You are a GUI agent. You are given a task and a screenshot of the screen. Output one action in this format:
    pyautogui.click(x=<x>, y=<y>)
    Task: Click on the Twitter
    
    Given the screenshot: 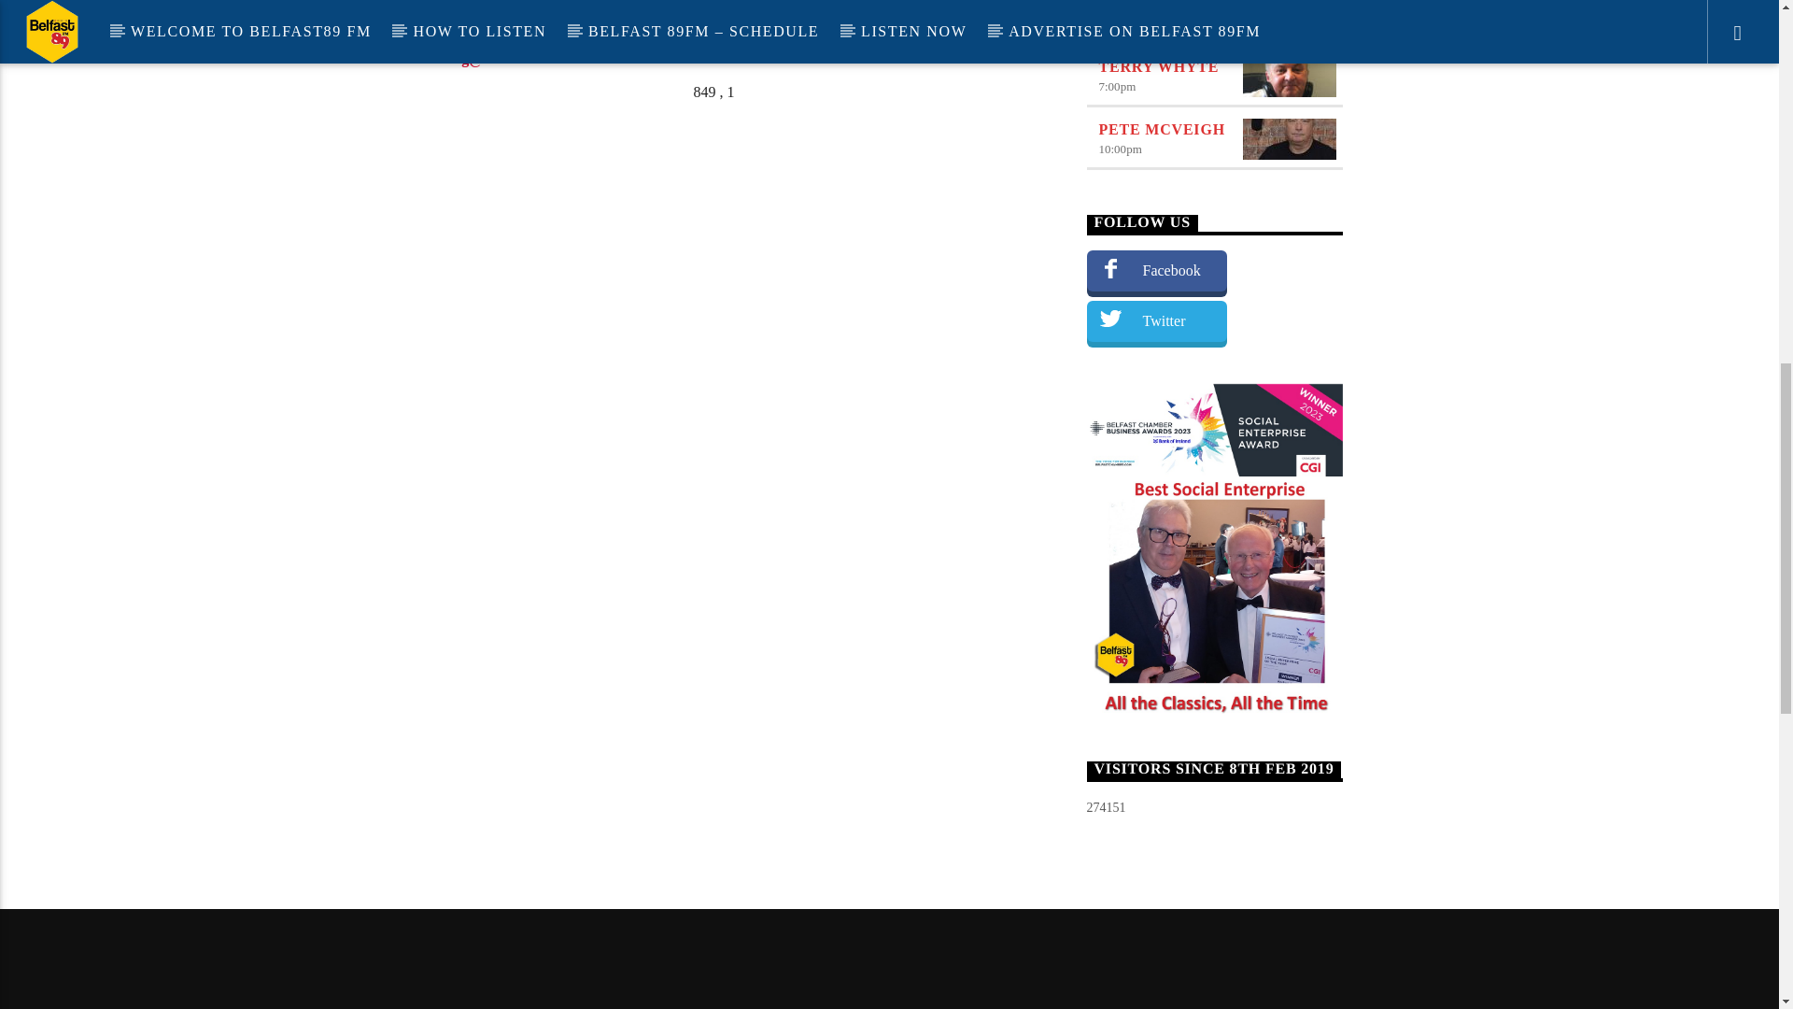 What is the action you would take?
    pyautogui.click(x=1156, y=321)
    